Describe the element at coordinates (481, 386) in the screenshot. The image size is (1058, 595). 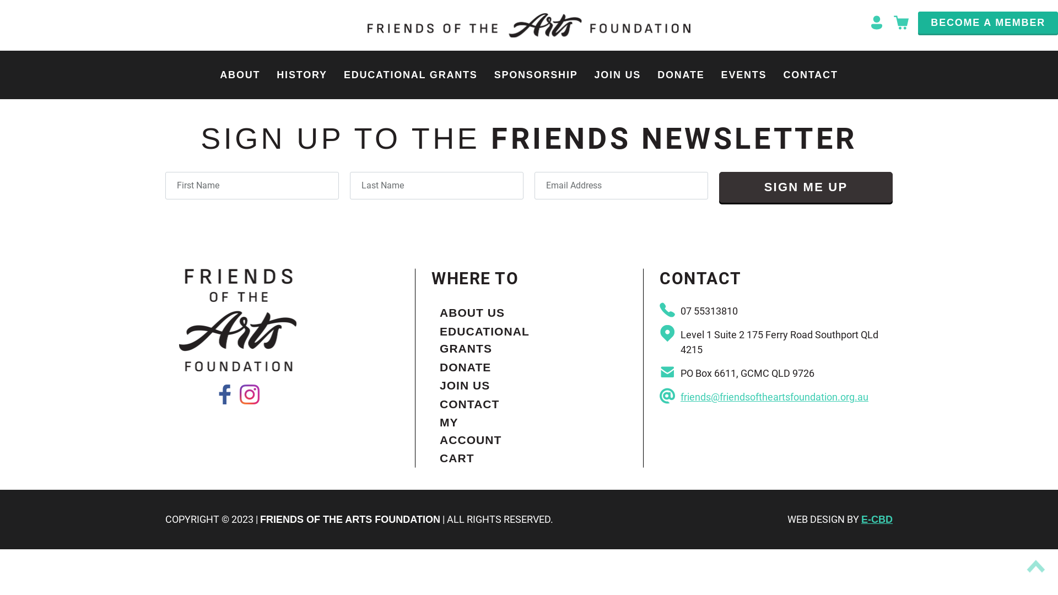
I see `JOIN US` at that location.